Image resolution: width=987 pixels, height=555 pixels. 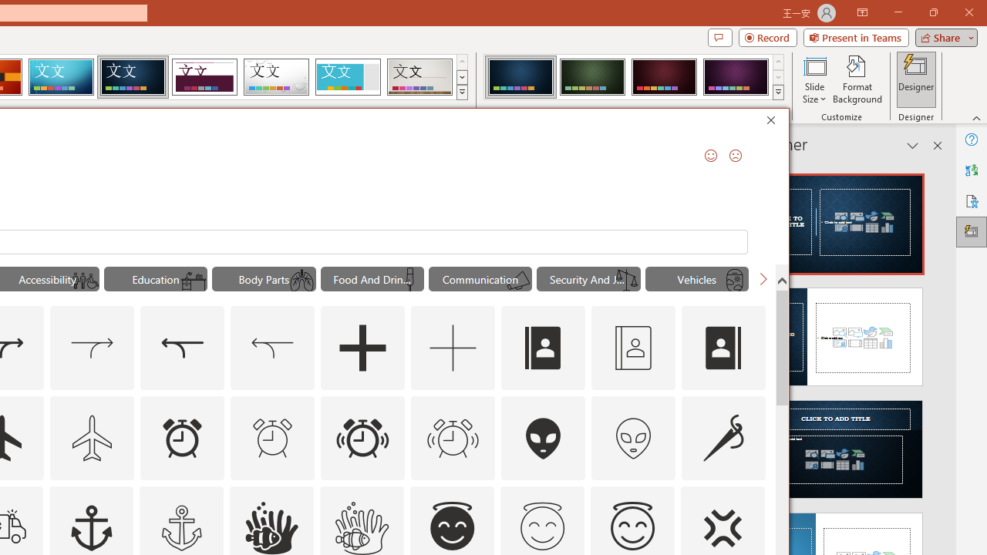 I want to click on AutomationID: Icons_WeightsUneven1_M, so click(x=626, y=281).